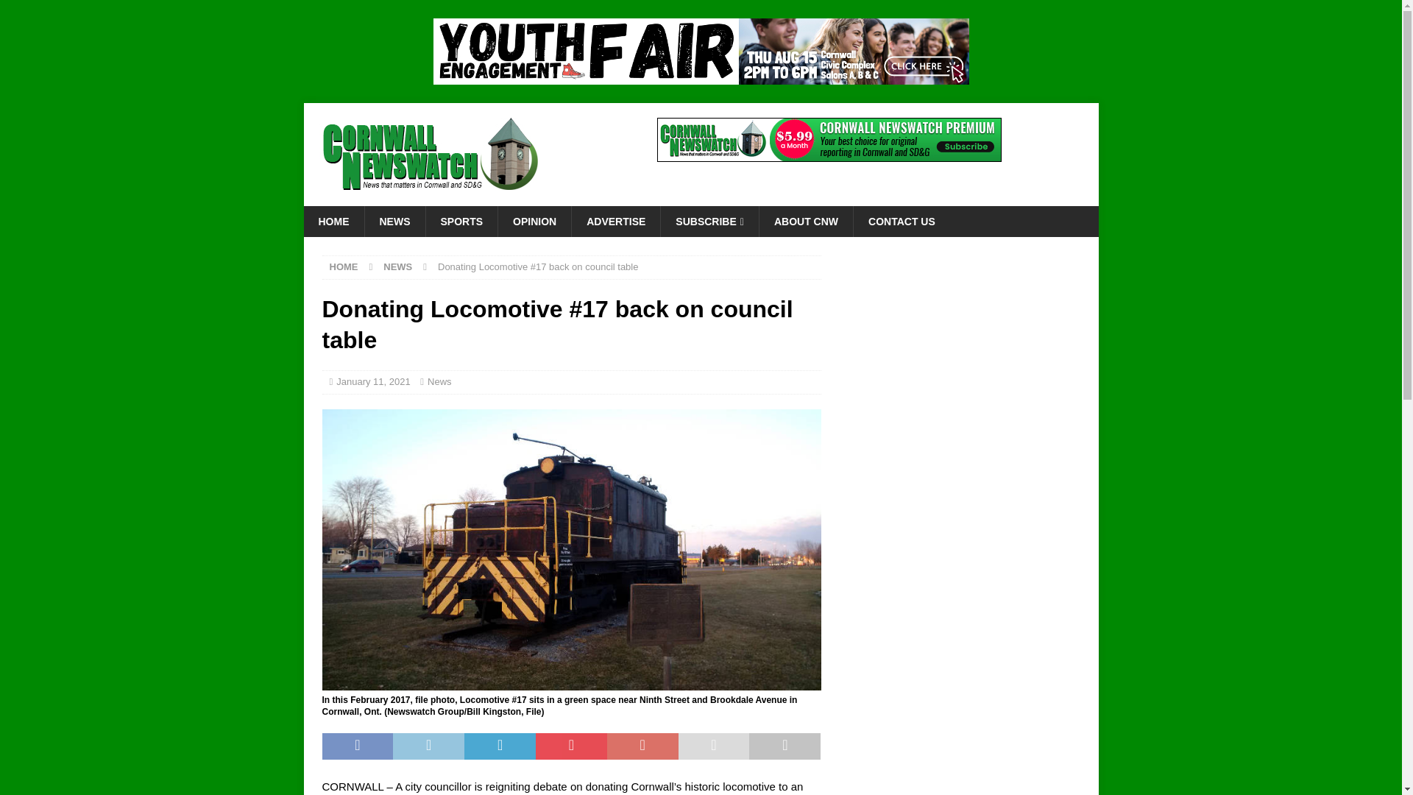  What do you see at coordinates (461, 221) in the screenshot?
I see `SPORTS` at bounding box center [461, 221].